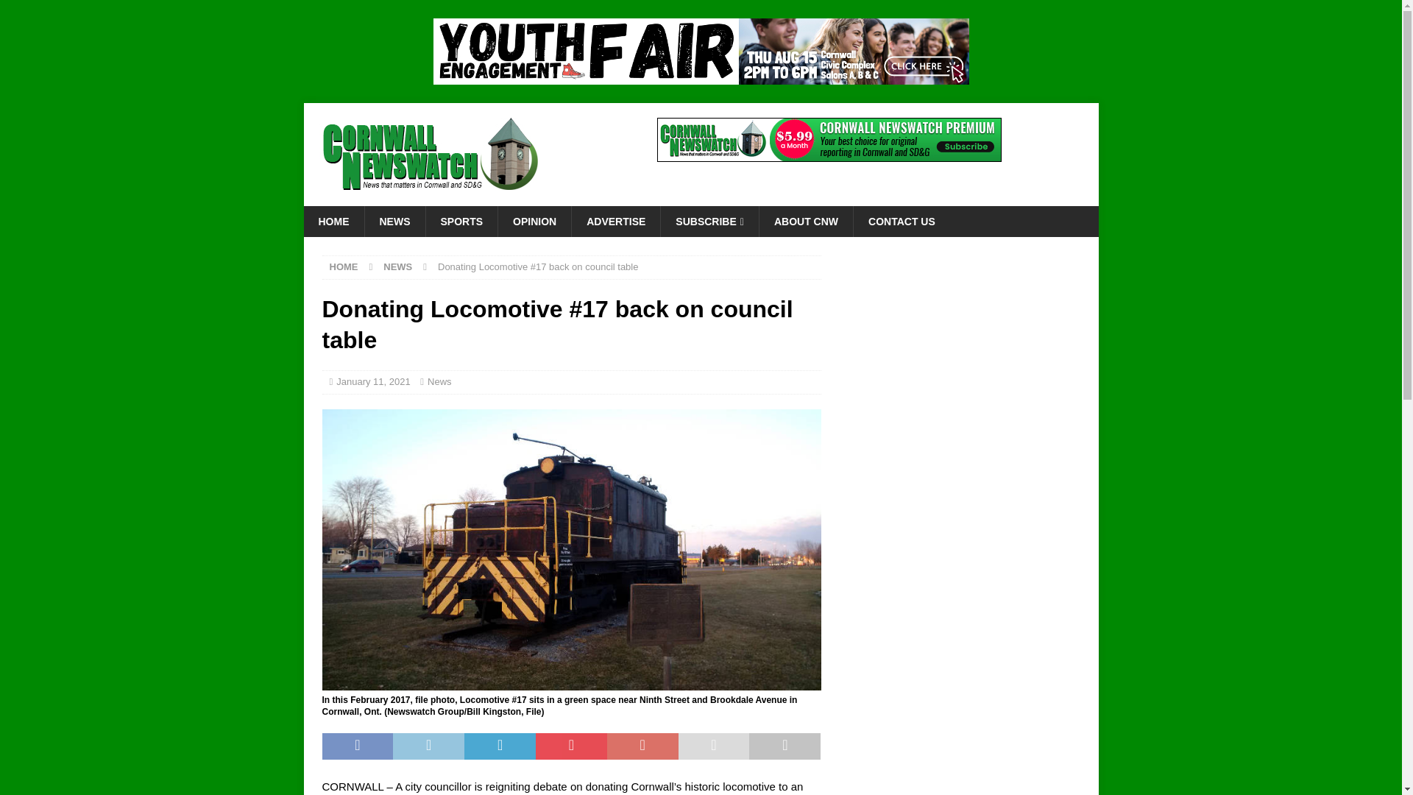  What do you see at coordinates (461, 221) in the screenshot?
I see `SPORTS` at bounding box center [461, 221].